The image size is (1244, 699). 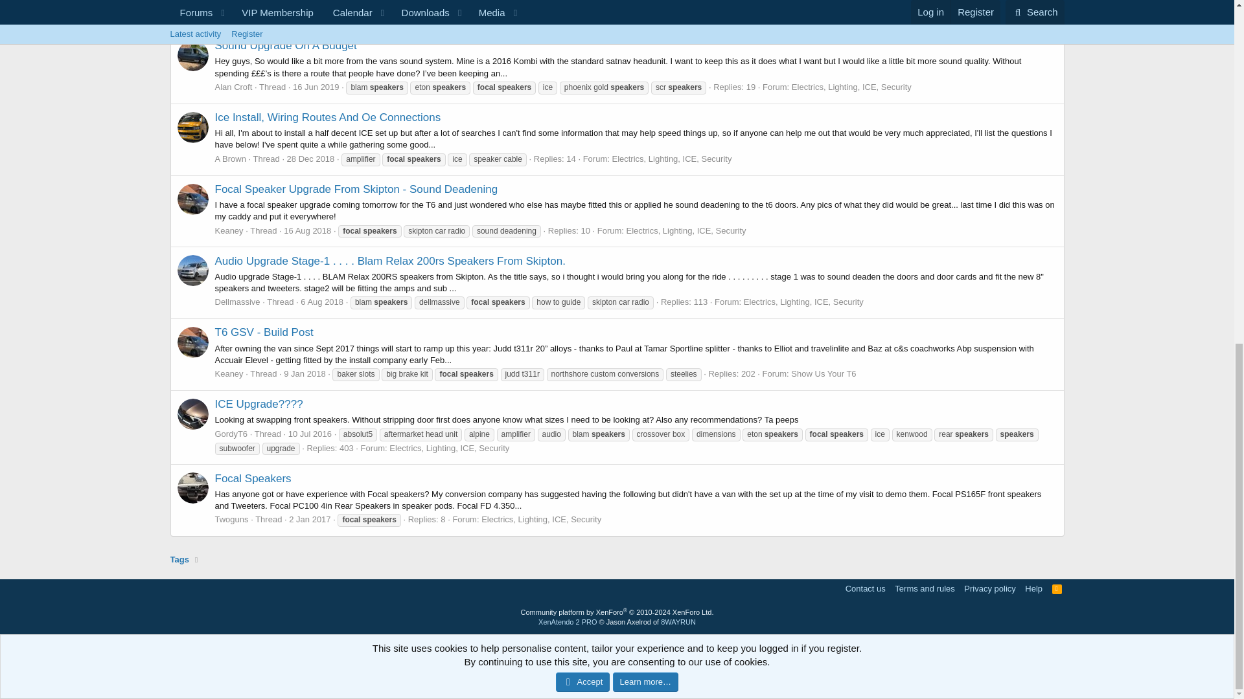 I want to click on 18 Jun 2017 at 20:56, so click(x=311, y=4).